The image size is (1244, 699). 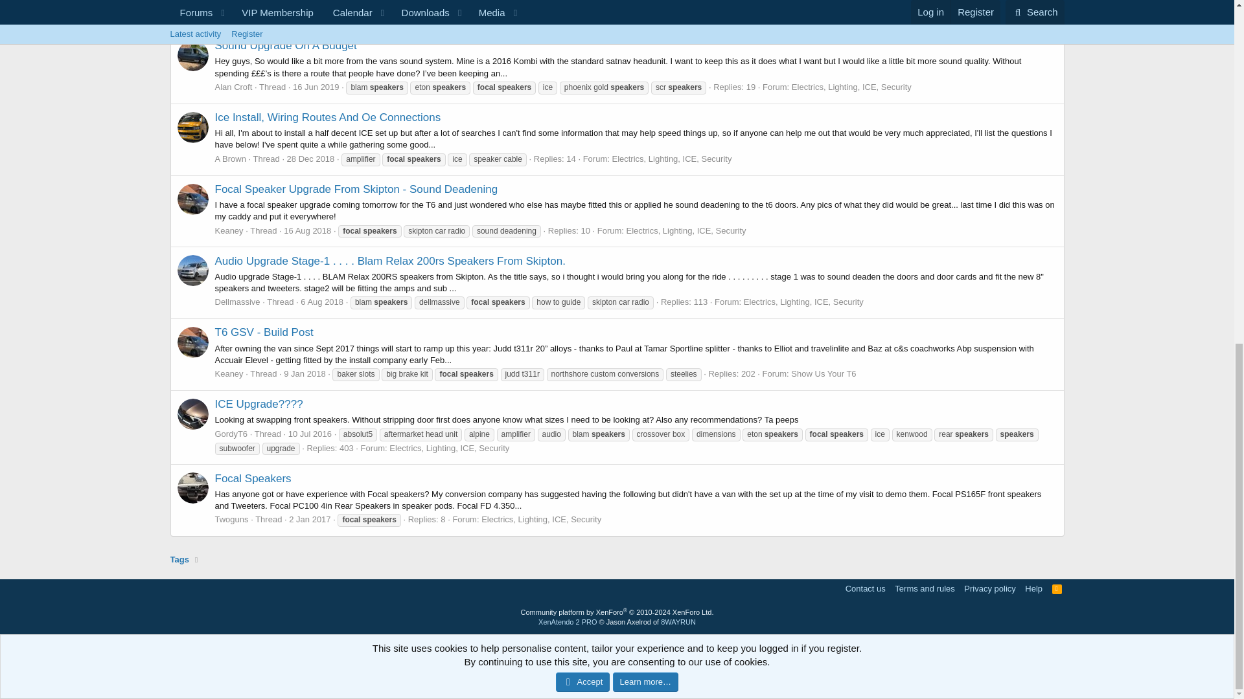 I want to click on 18 Jun 2017 at 20:56, so click(x=311, y=4).